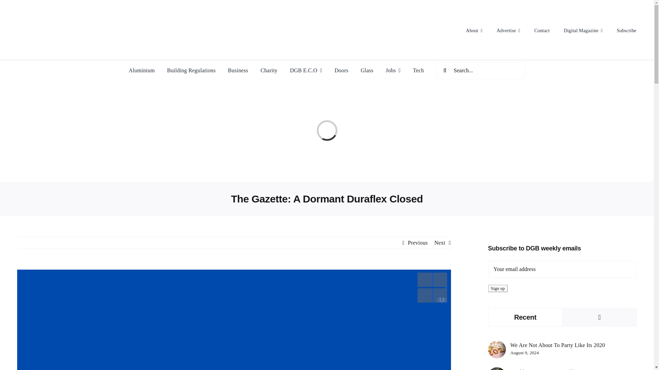 The height and width of the screenshot is (370, 659). I want to click on Advertise, so click(509, 30).